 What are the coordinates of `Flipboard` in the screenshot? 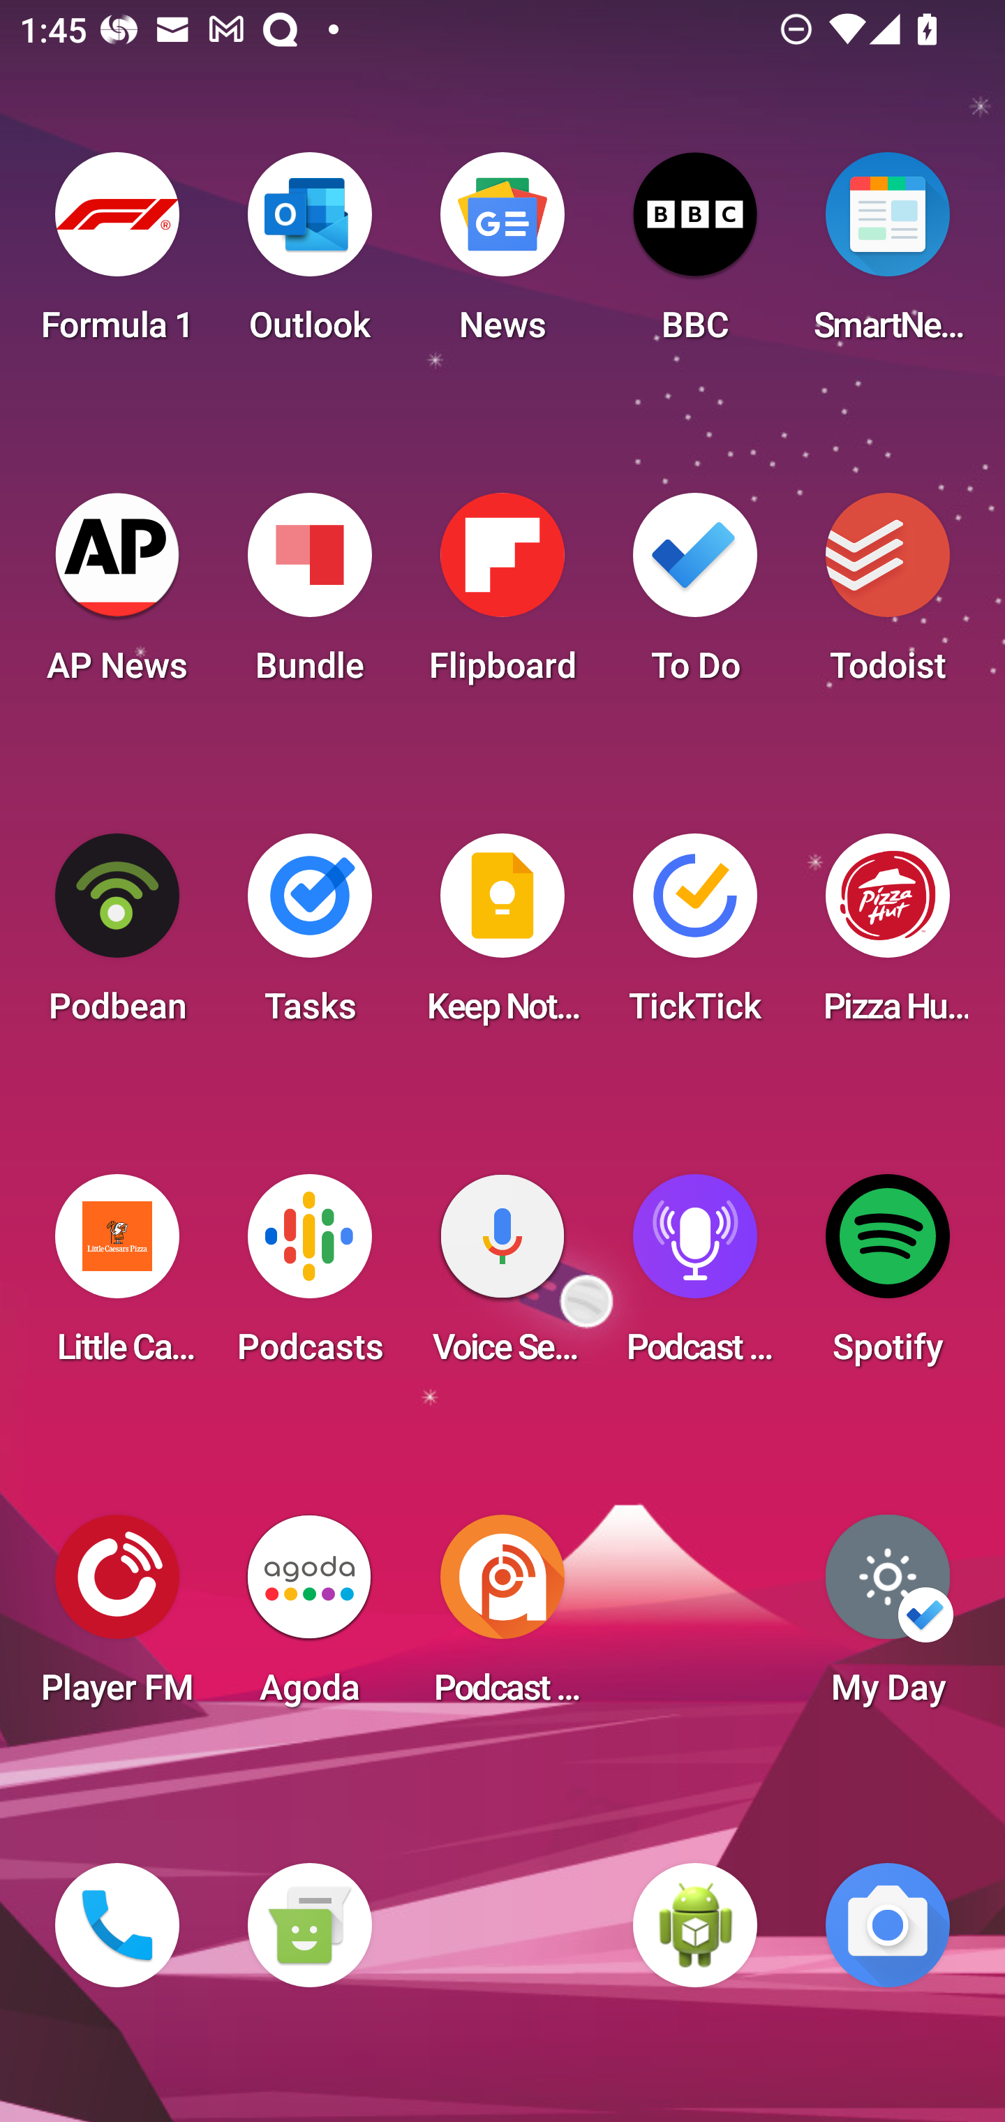 It's located at (502, 596).